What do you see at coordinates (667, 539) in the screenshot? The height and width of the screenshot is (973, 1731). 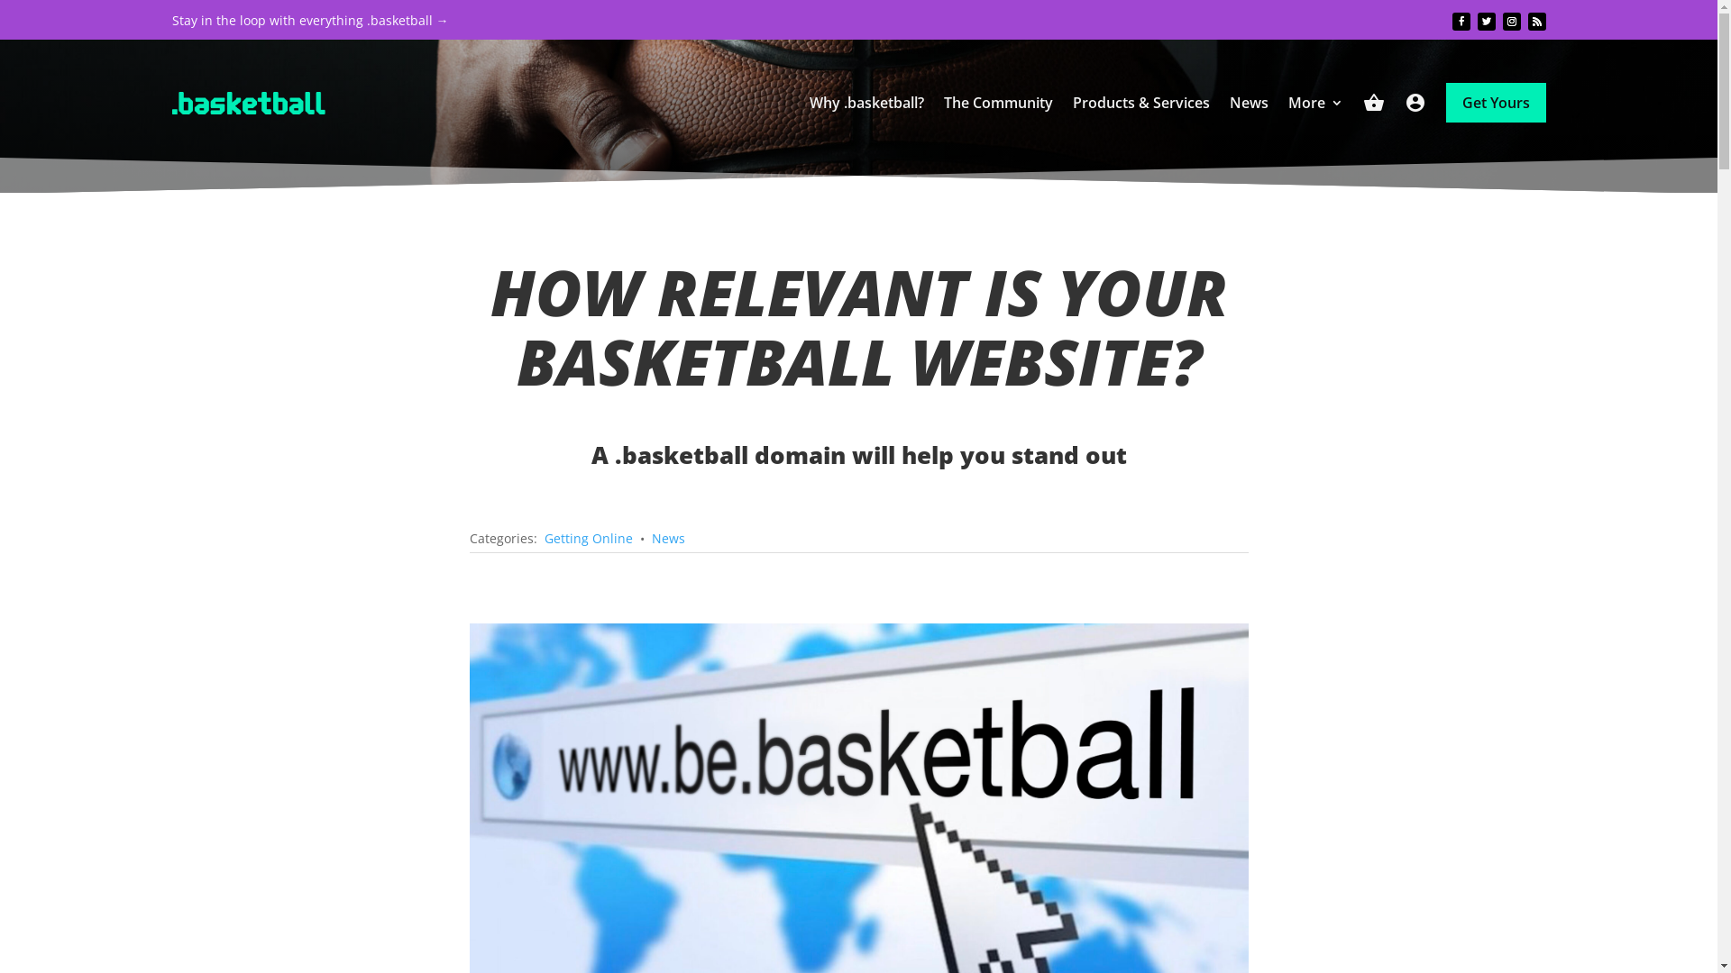 I see `News` at bounding box center [667, 539].